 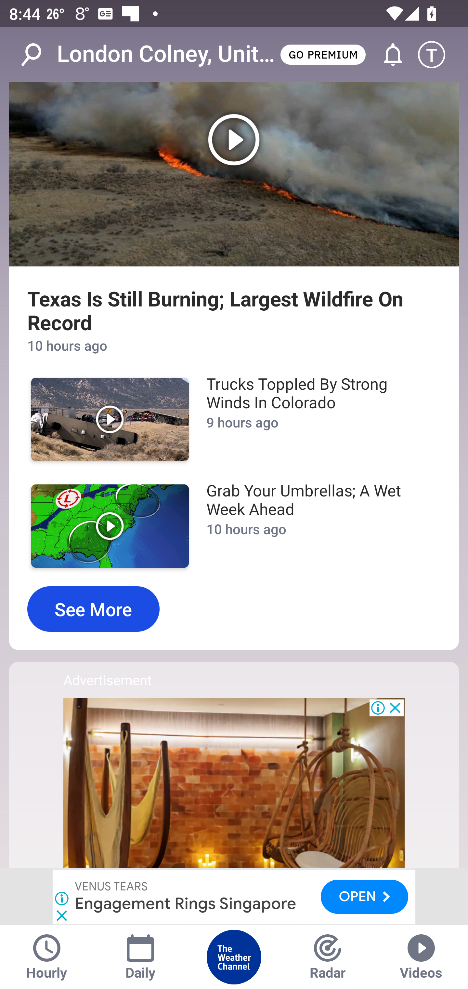 I want to click on Daily Tab Daily, so click(x=140, y=957).